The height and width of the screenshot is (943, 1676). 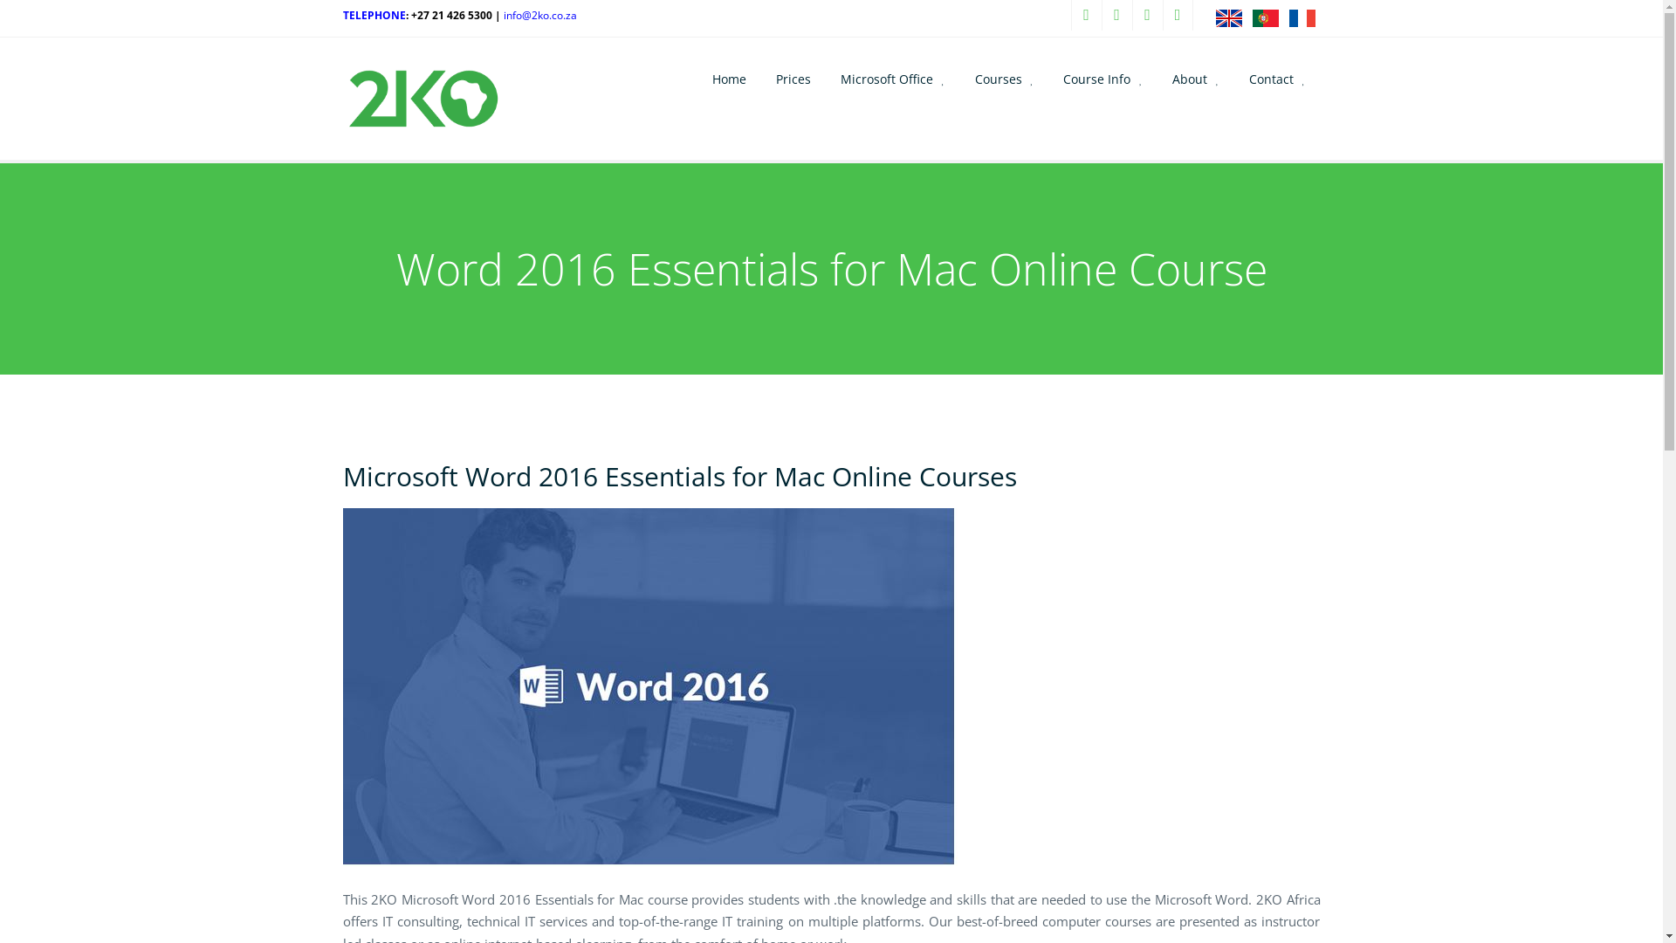 What do you see at coordinates (893, 79) in the screenshot?
I see `Microsoft Office` at bounding box center [893, 79].